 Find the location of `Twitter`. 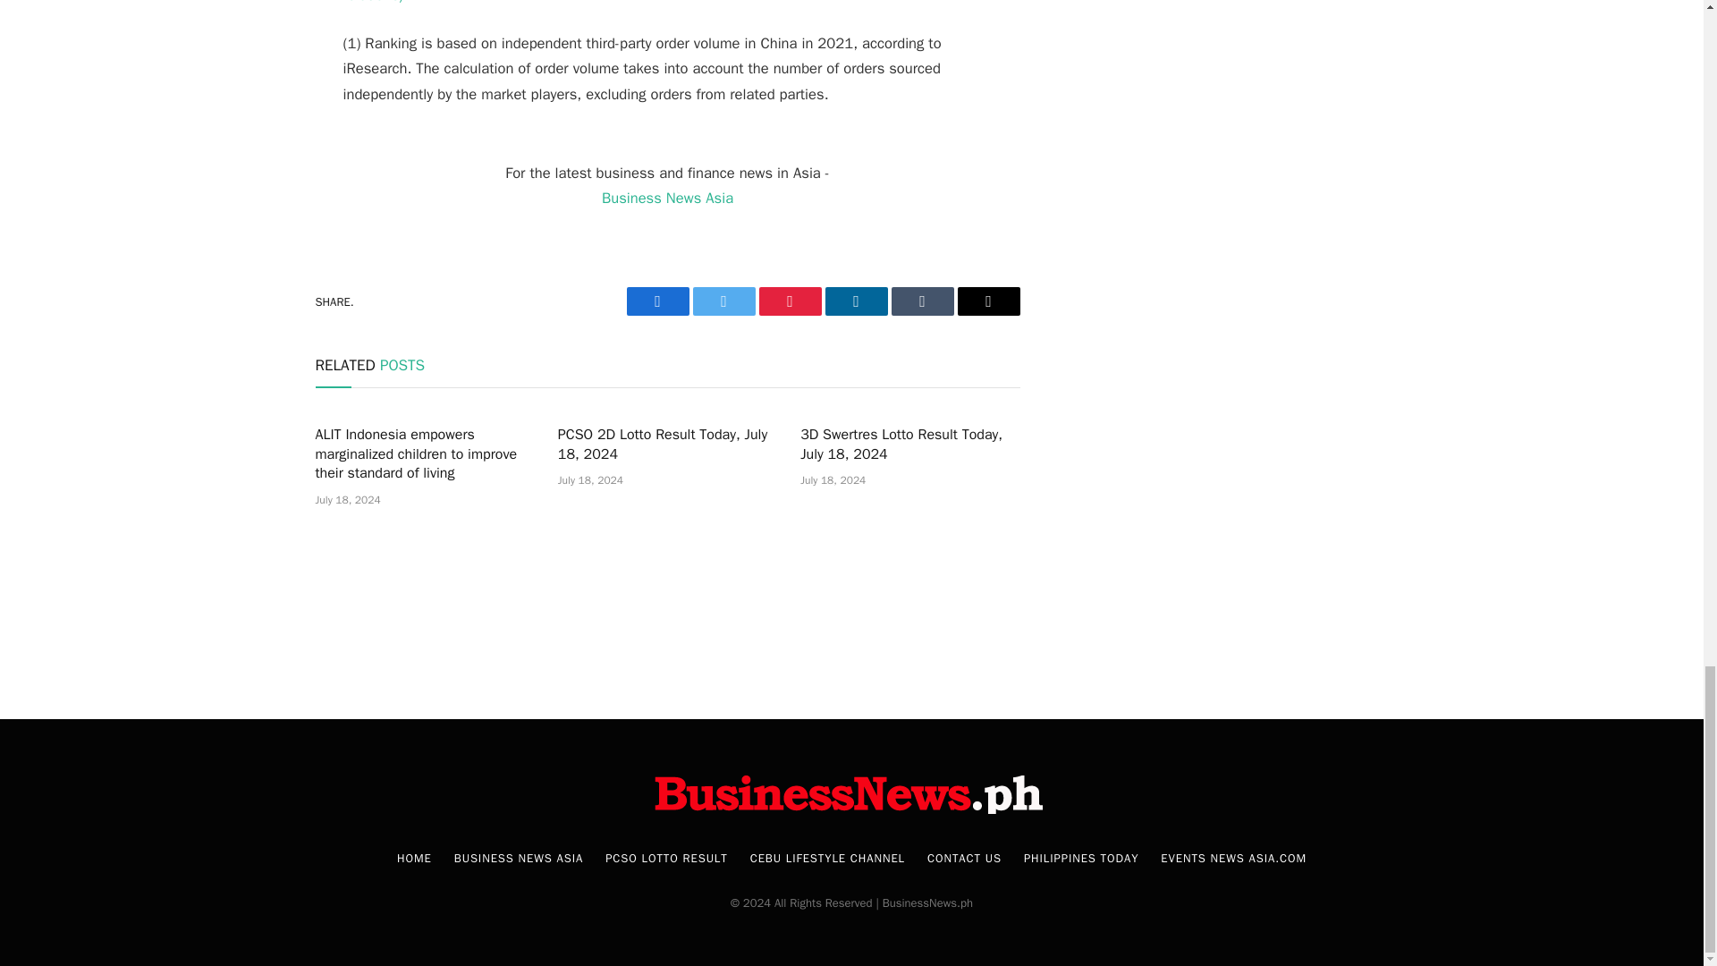

Twitter is located at coordinates (723, 301).